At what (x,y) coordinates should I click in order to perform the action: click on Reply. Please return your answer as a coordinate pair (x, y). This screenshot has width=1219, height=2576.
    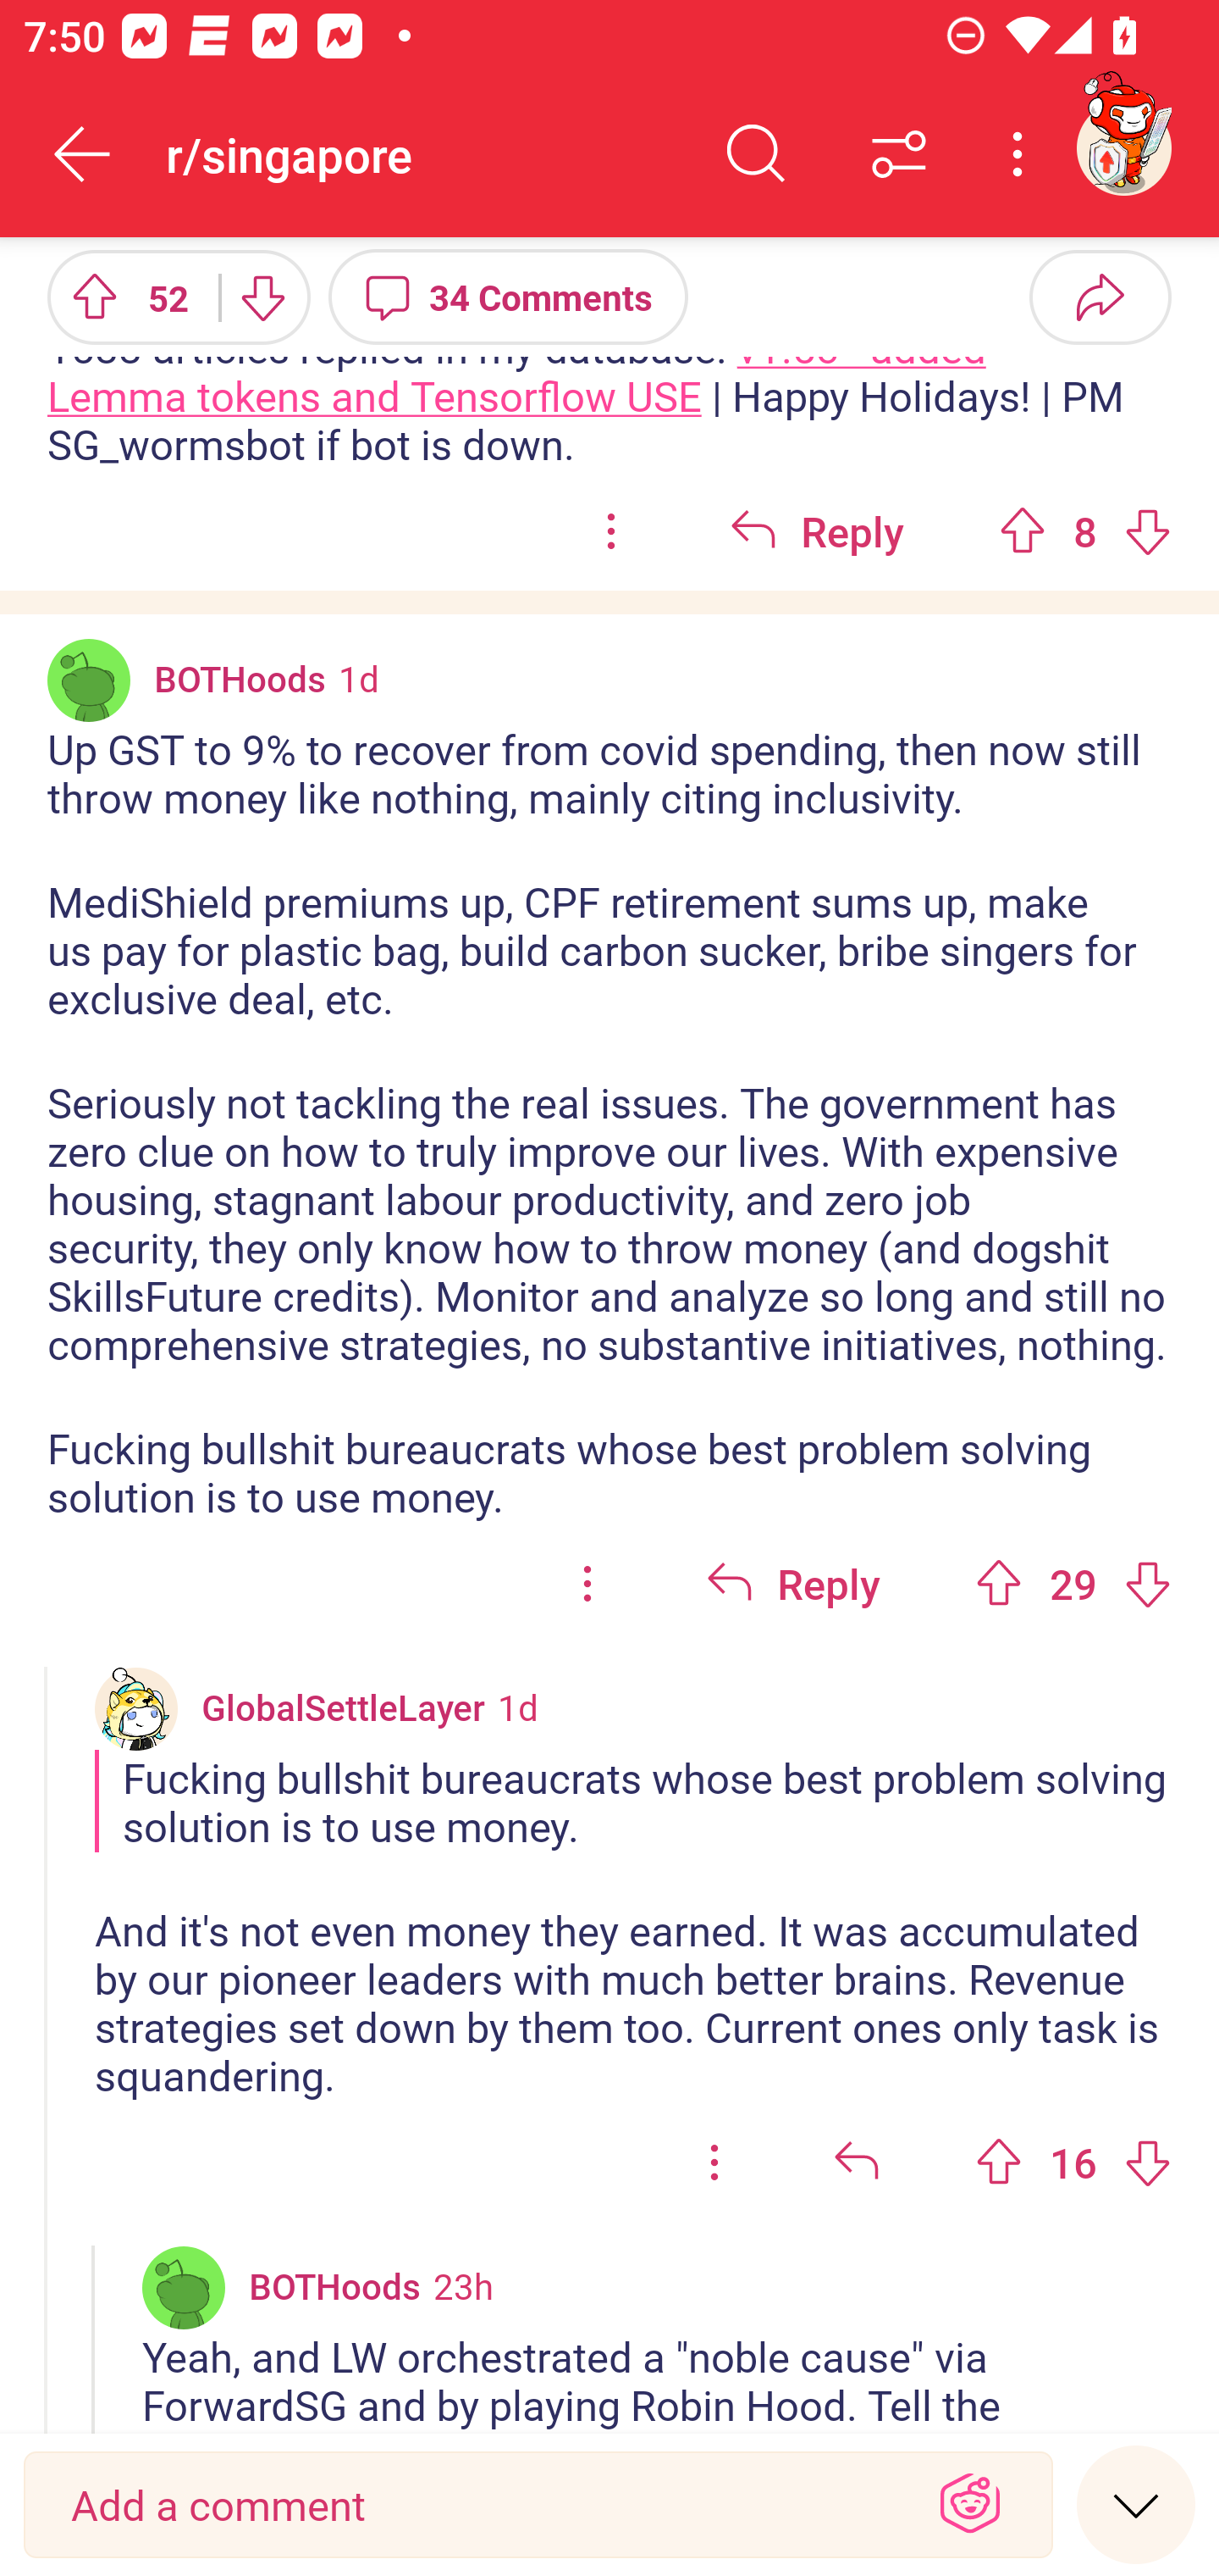
    Looking at the image, I should click on (817, 530).